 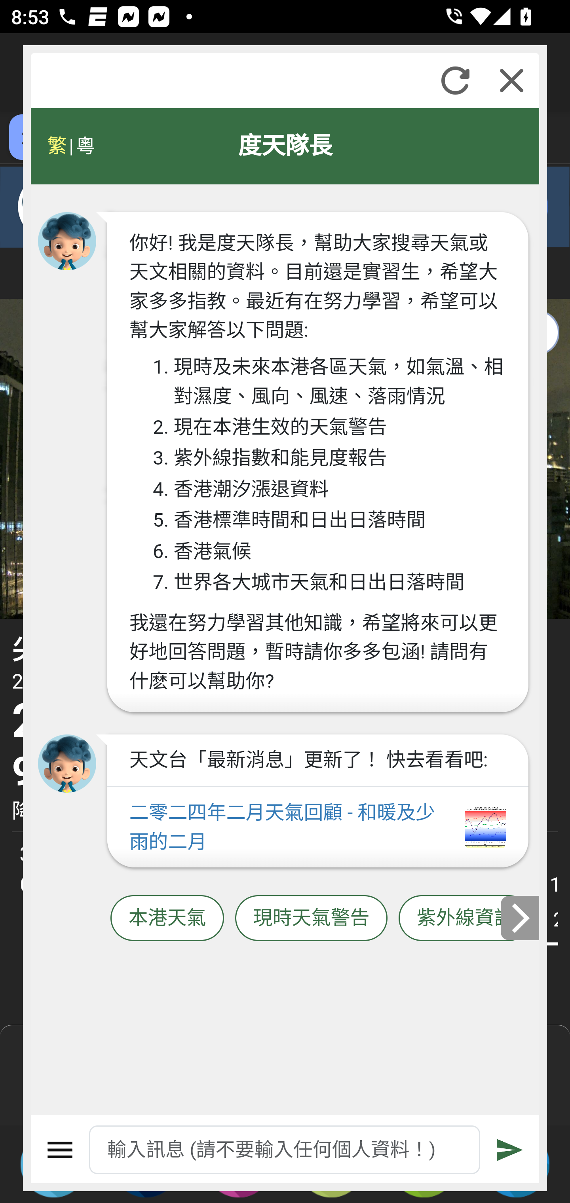 What do you see at coordinates (60, 1150) in the screenshot?
I see `選單` at bounding box center [60, 1150].